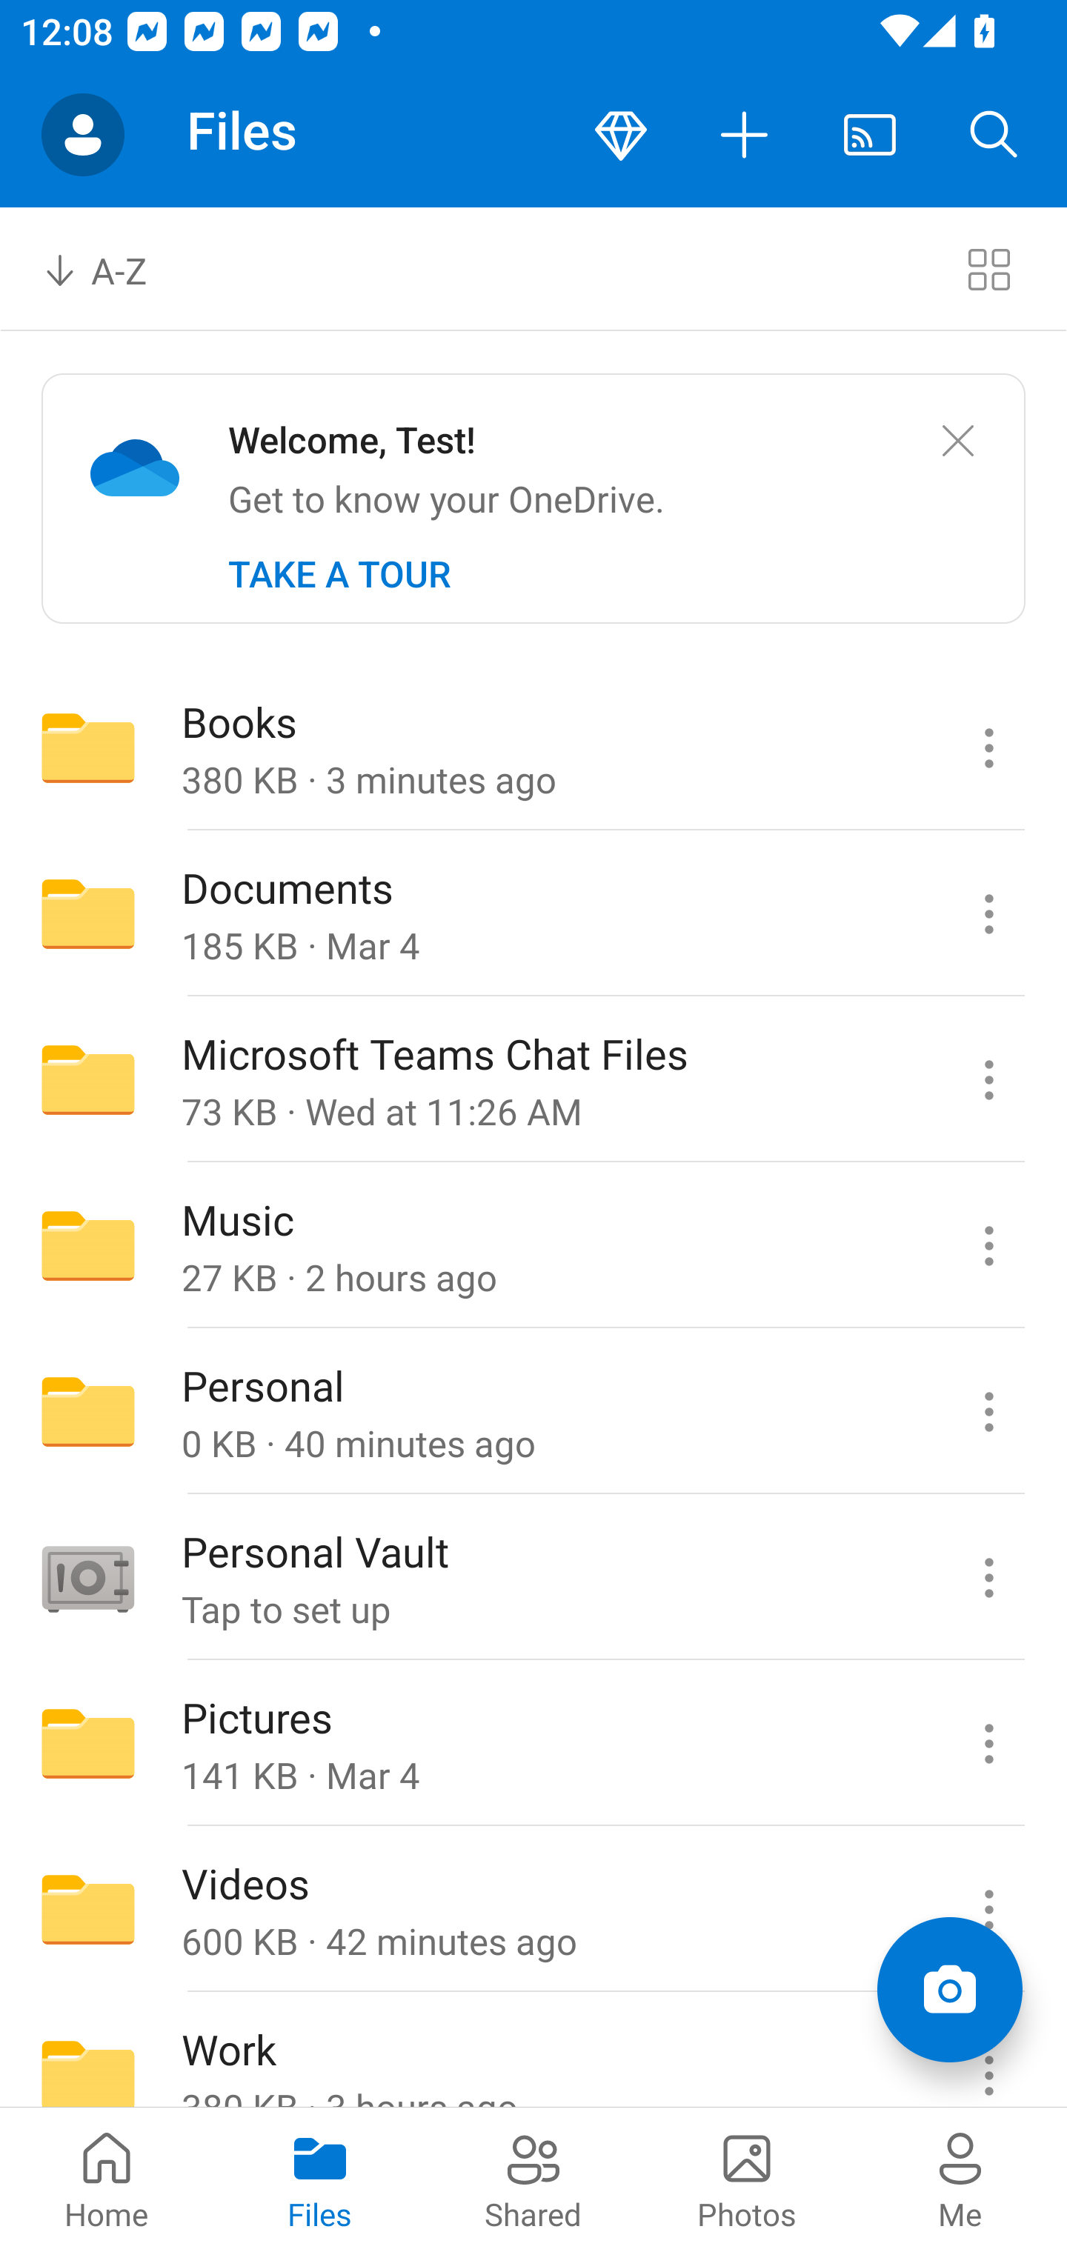  Describe the element at coordinates (870, 135) in the screenshot. I see `Cast. Disconnected` at that location.